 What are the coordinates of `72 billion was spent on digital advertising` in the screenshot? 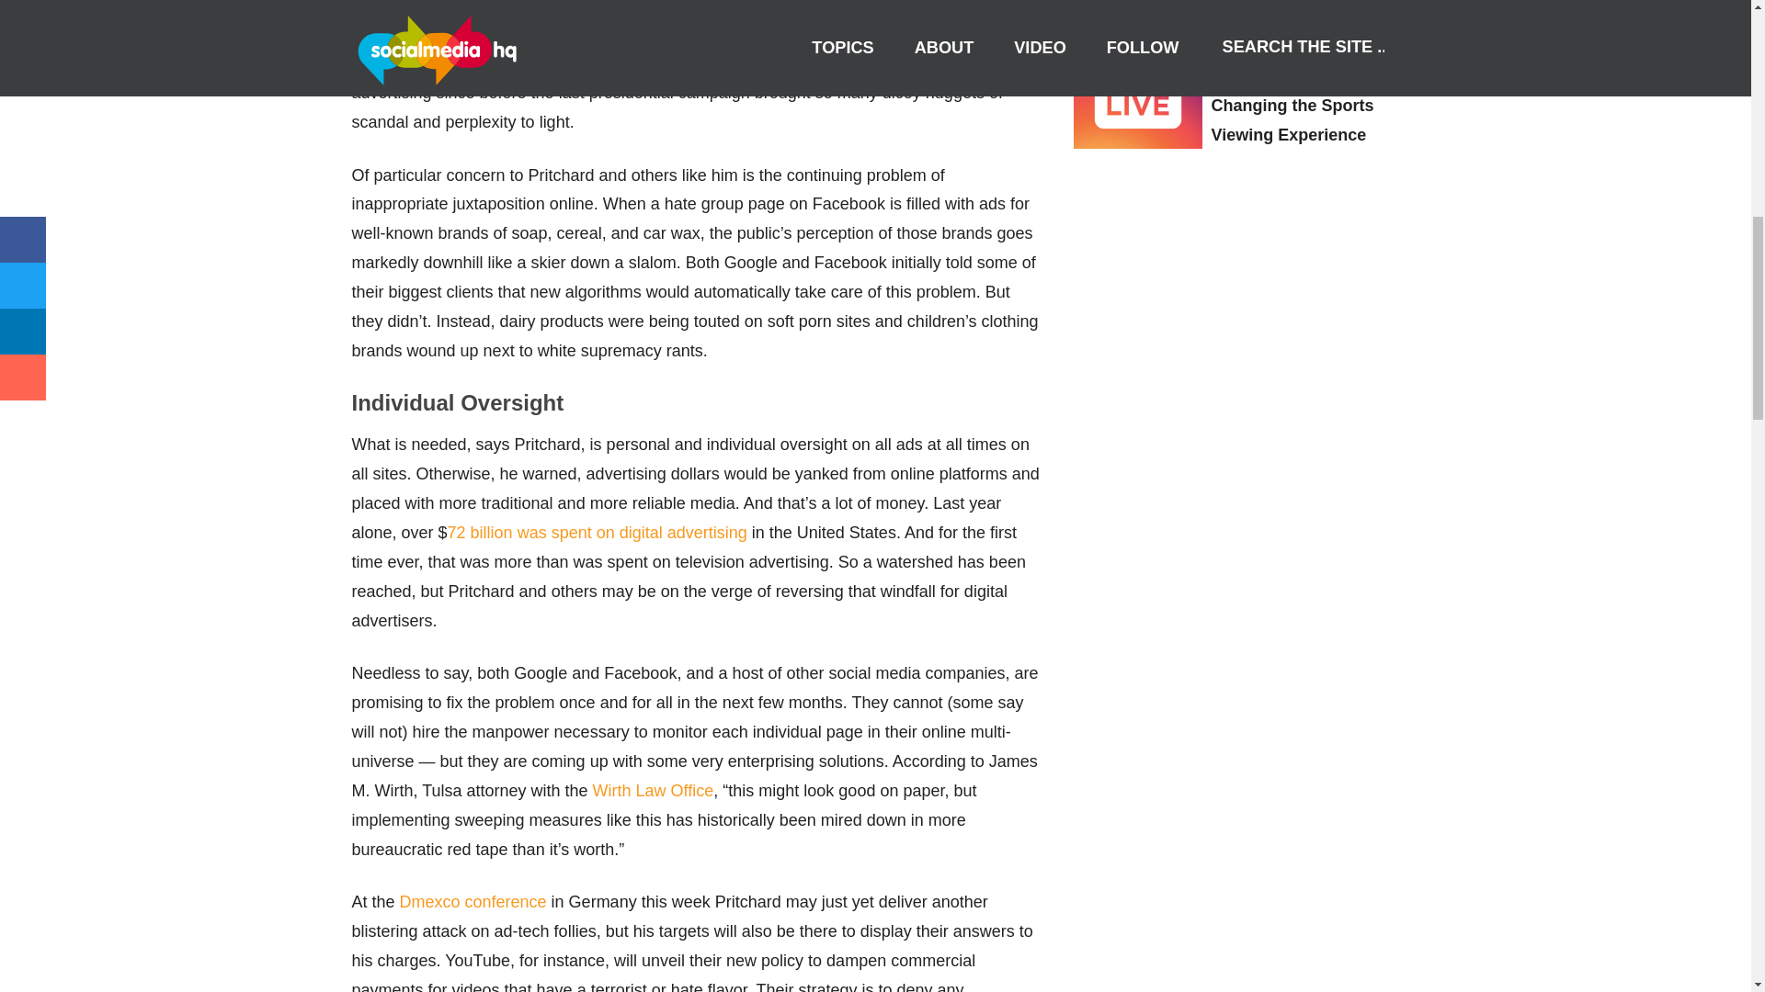 It's located at (598, 533).